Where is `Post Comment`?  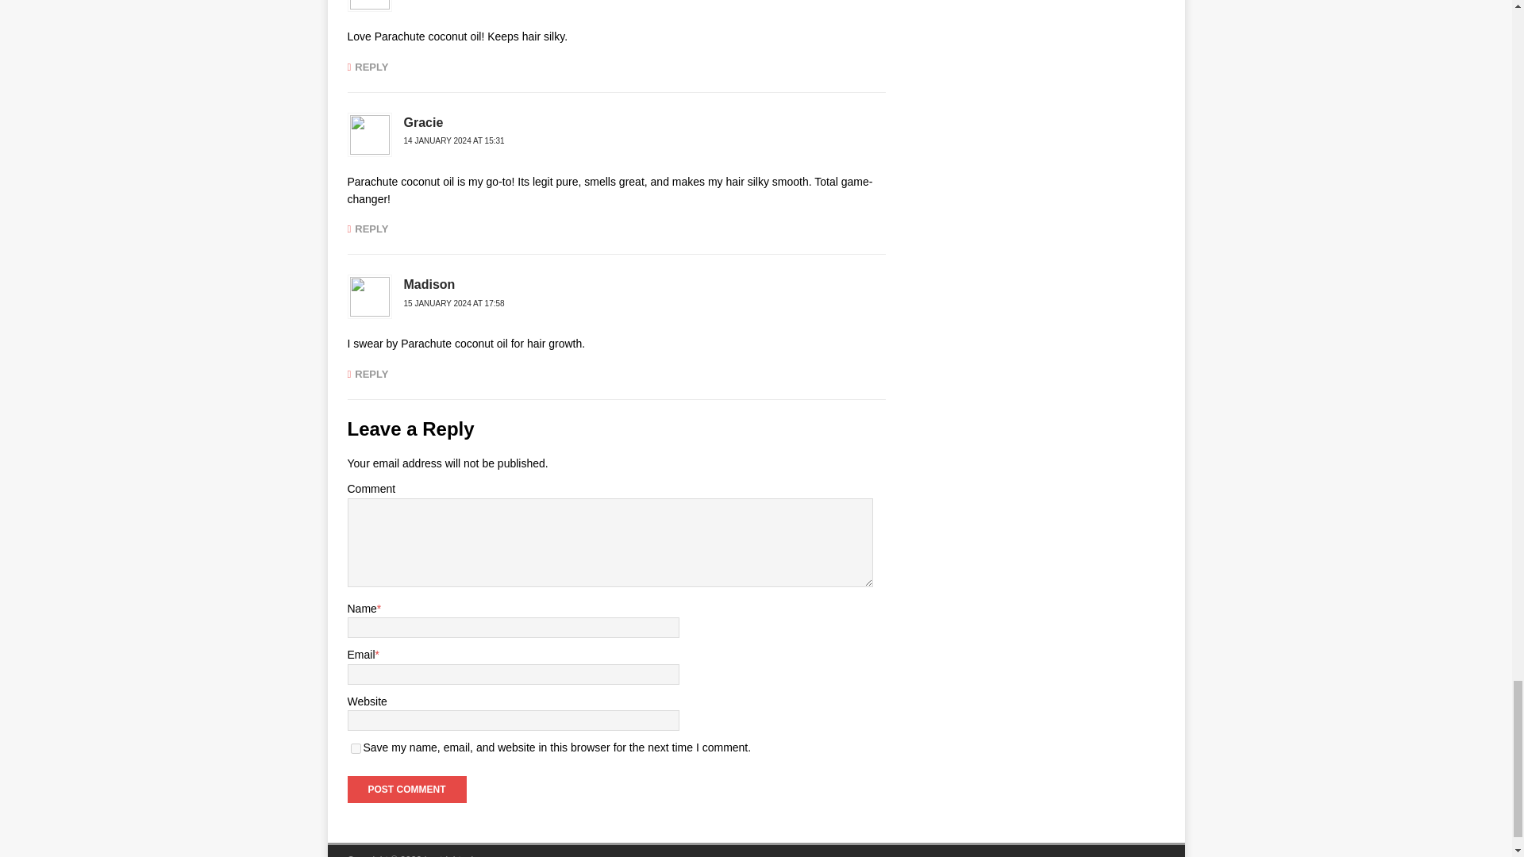 Post Comment is located at coordinates (406, 789).